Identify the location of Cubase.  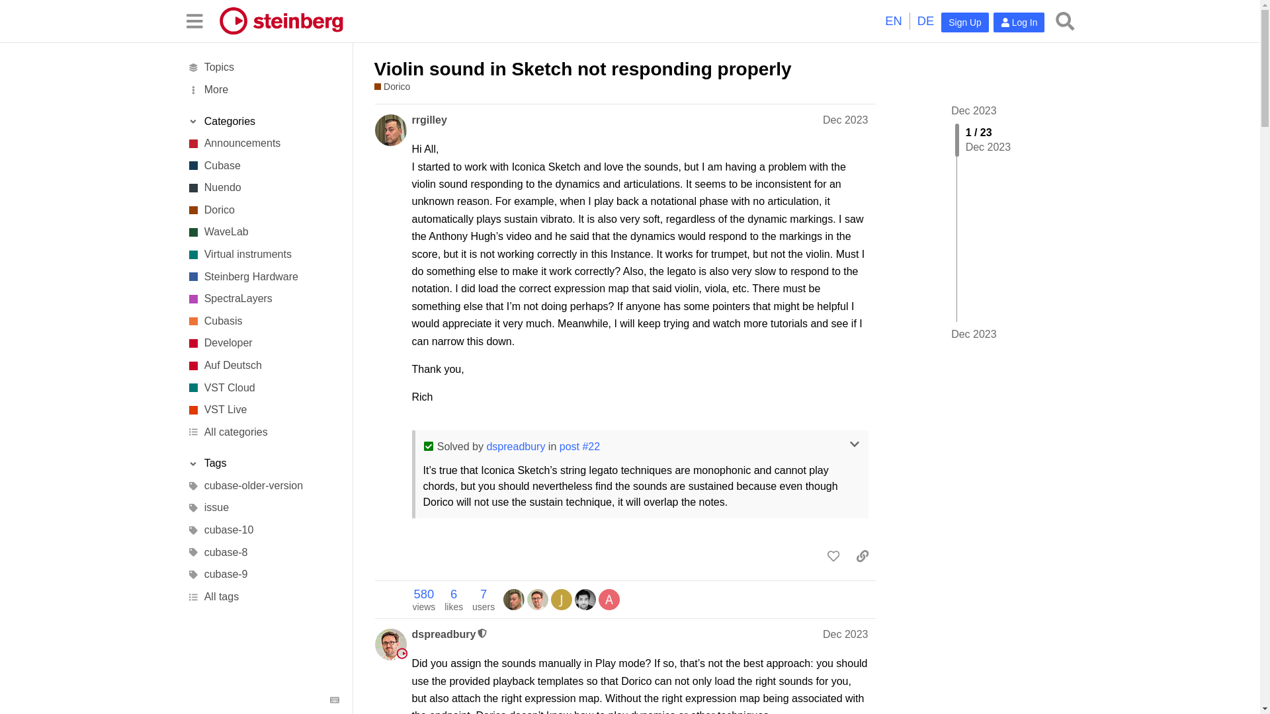
(263, 165).